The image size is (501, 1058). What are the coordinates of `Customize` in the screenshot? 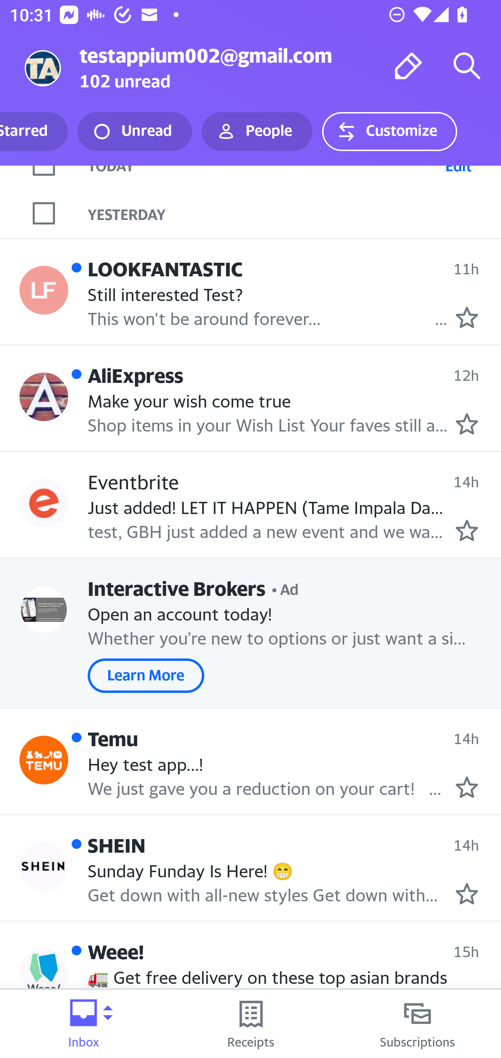 It's located at (389, 132).